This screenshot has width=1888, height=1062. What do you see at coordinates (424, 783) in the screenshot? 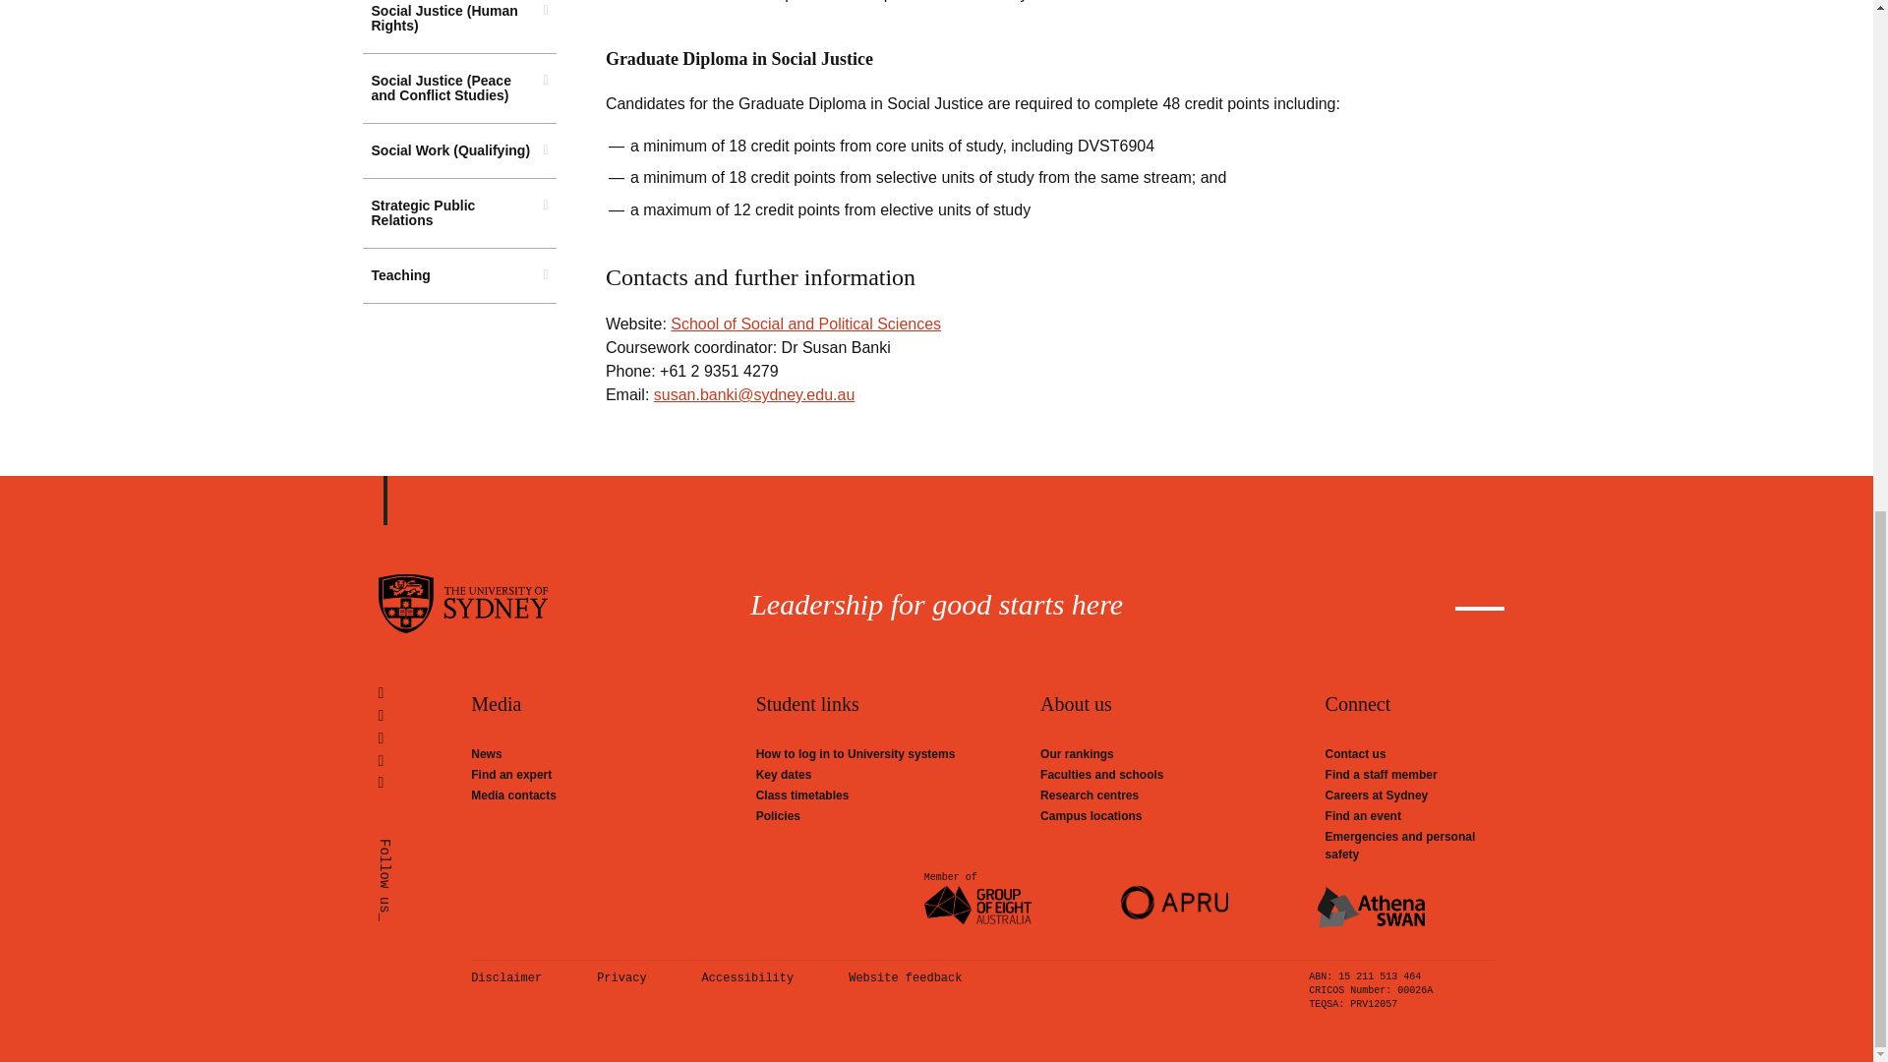
I see `University of Sydney Wechat` at bounding box center [424, 783].